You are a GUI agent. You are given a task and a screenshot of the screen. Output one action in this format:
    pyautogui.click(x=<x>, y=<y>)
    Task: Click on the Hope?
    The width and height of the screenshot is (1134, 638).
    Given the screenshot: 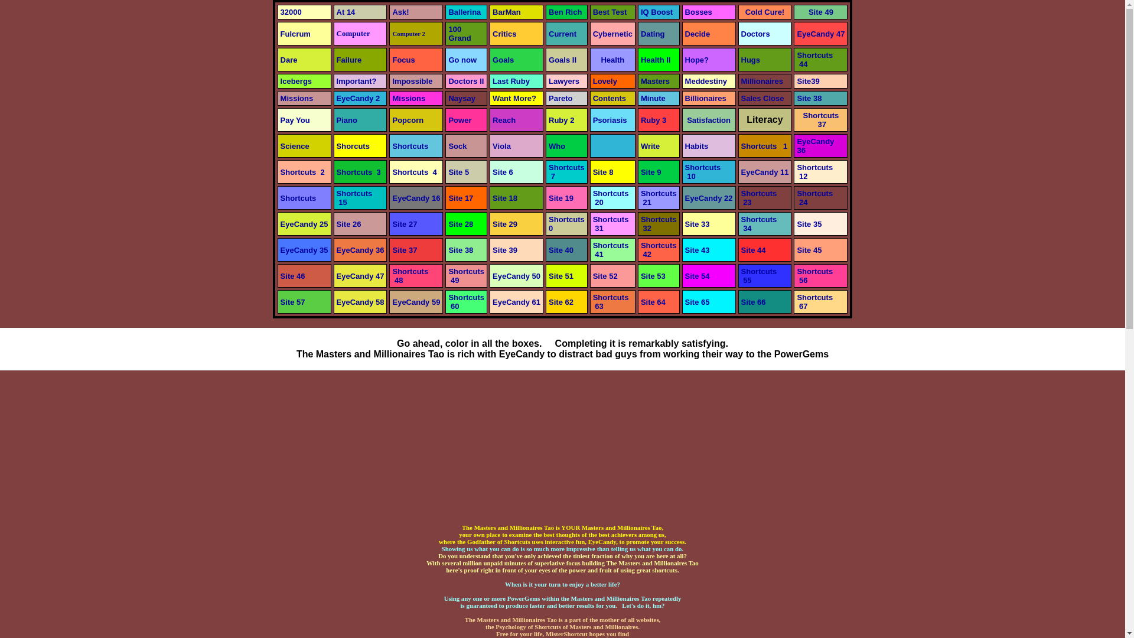 What is the action you would take?
    pyautogui.click(x=697, y=60)
    